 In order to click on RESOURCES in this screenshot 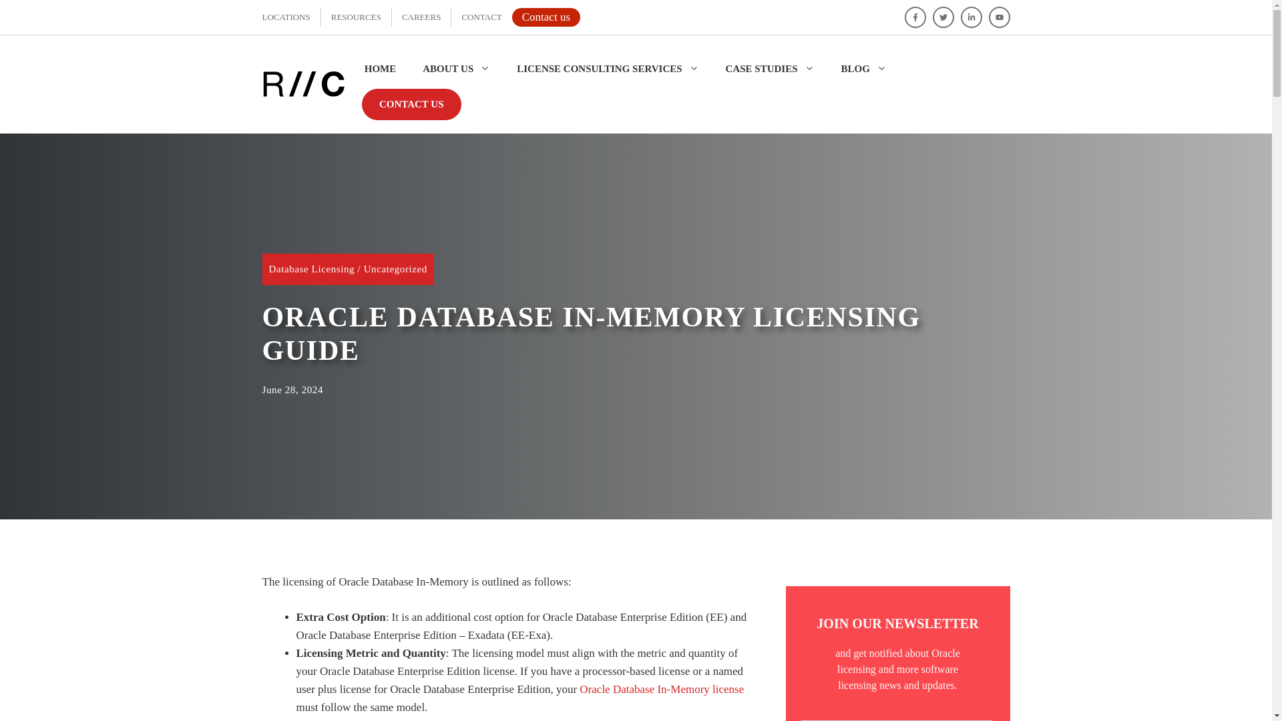, I will do `click(355, 17)`.